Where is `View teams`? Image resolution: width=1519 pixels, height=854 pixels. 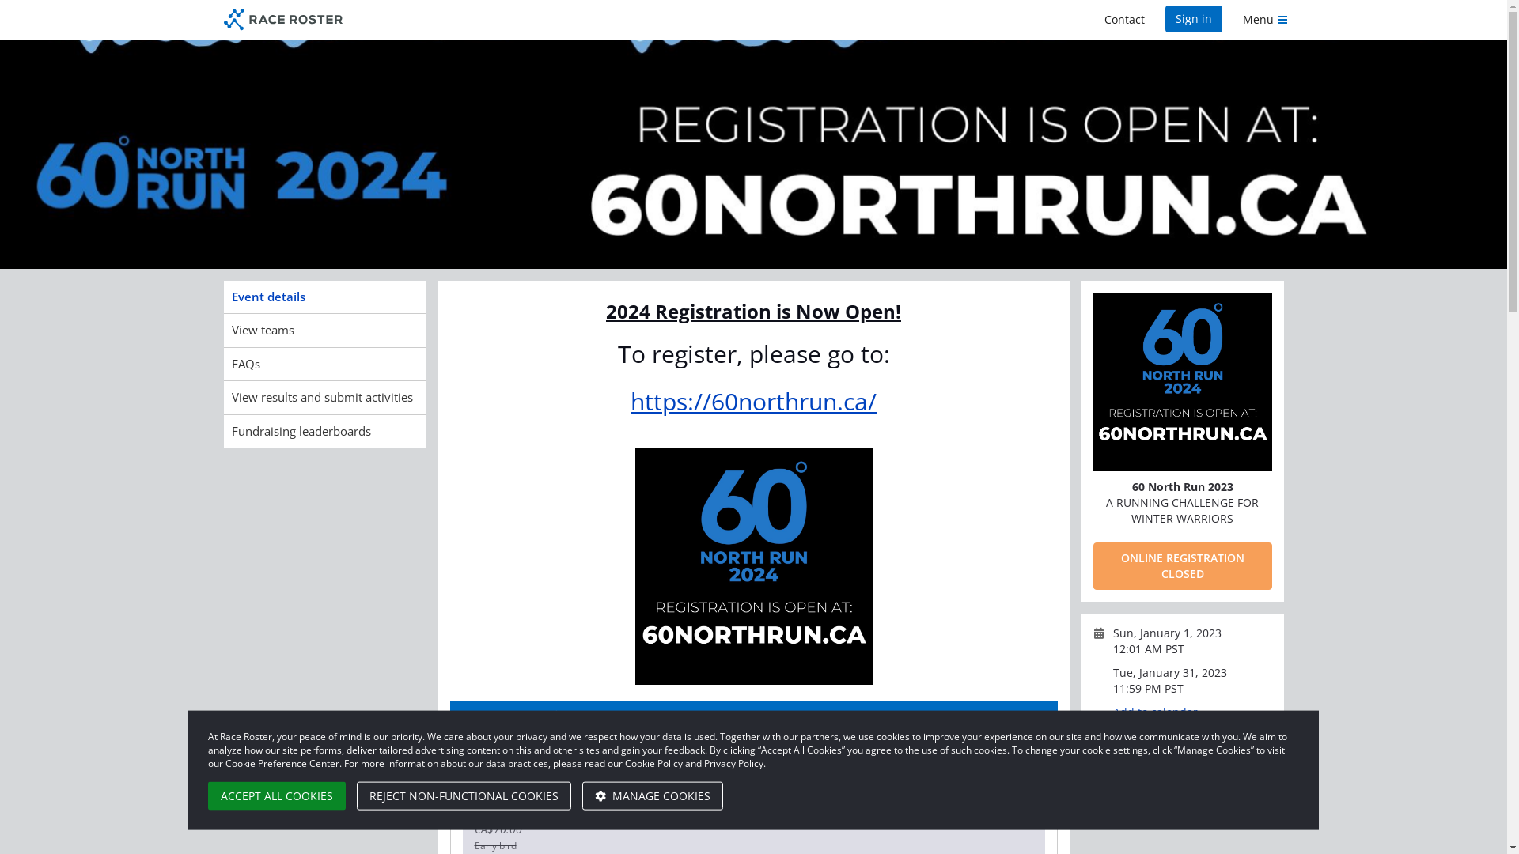
View teams is located at coordinates (324, 331).